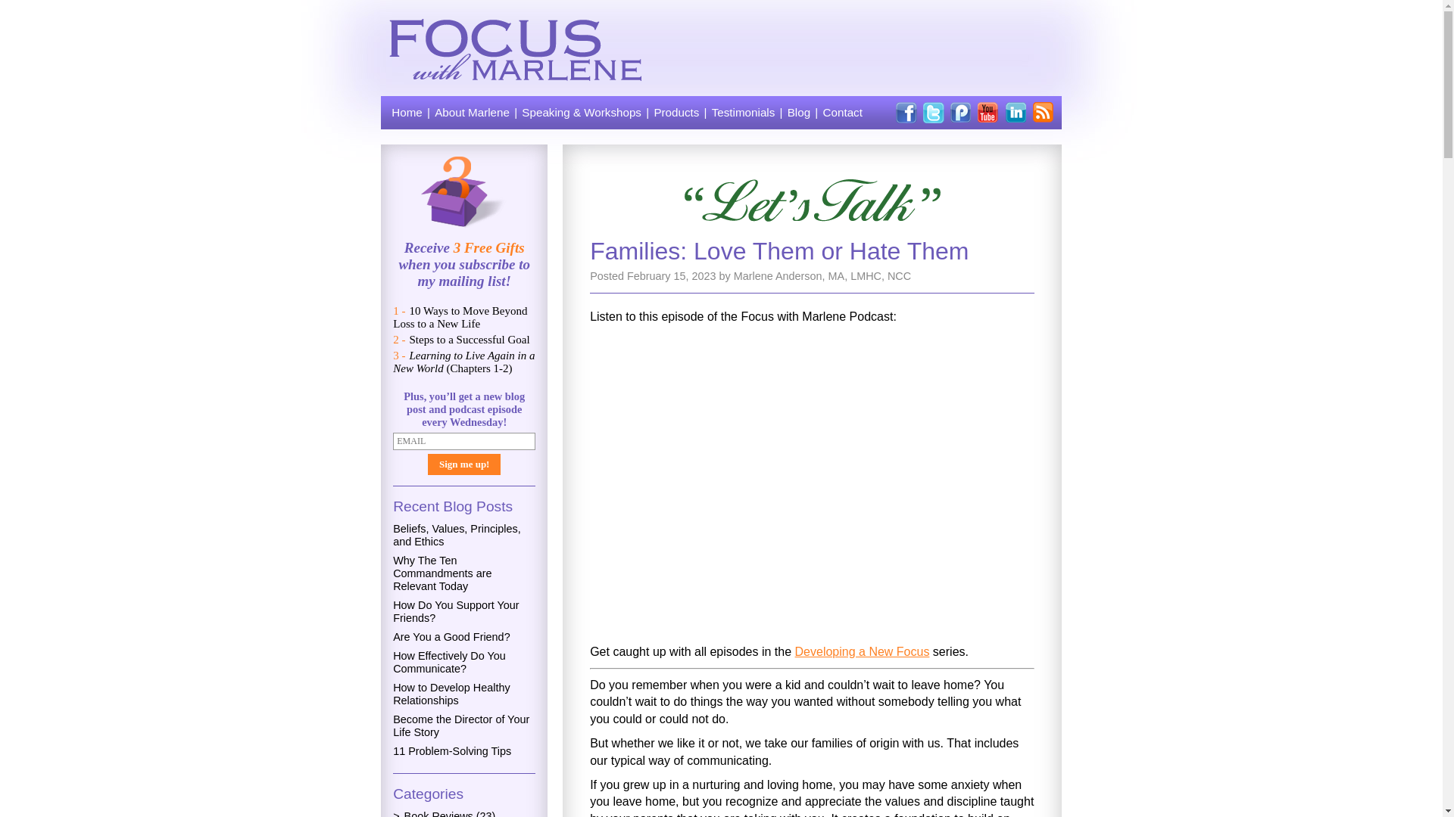  Describe the element at coordinates (463, 464) in the screenshot. I see `Sign me up!` at that location.